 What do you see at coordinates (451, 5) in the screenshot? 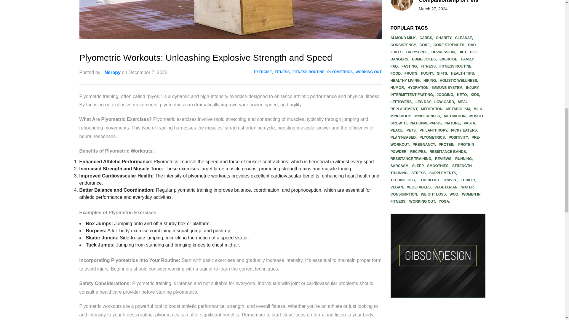
I see `The Joyful Companionship of Pets` at bounding box center [451, 5].